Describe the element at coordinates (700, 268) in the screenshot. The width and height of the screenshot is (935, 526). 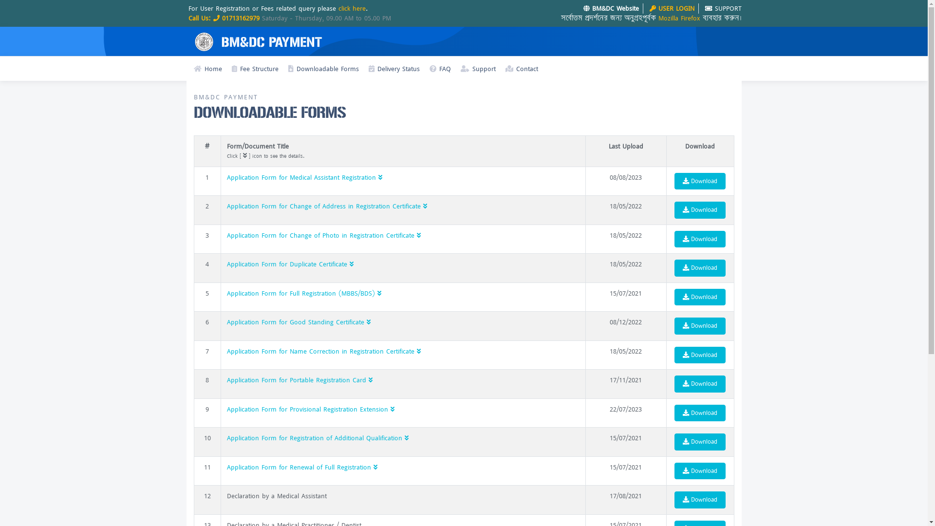
I see `Download` at that location.